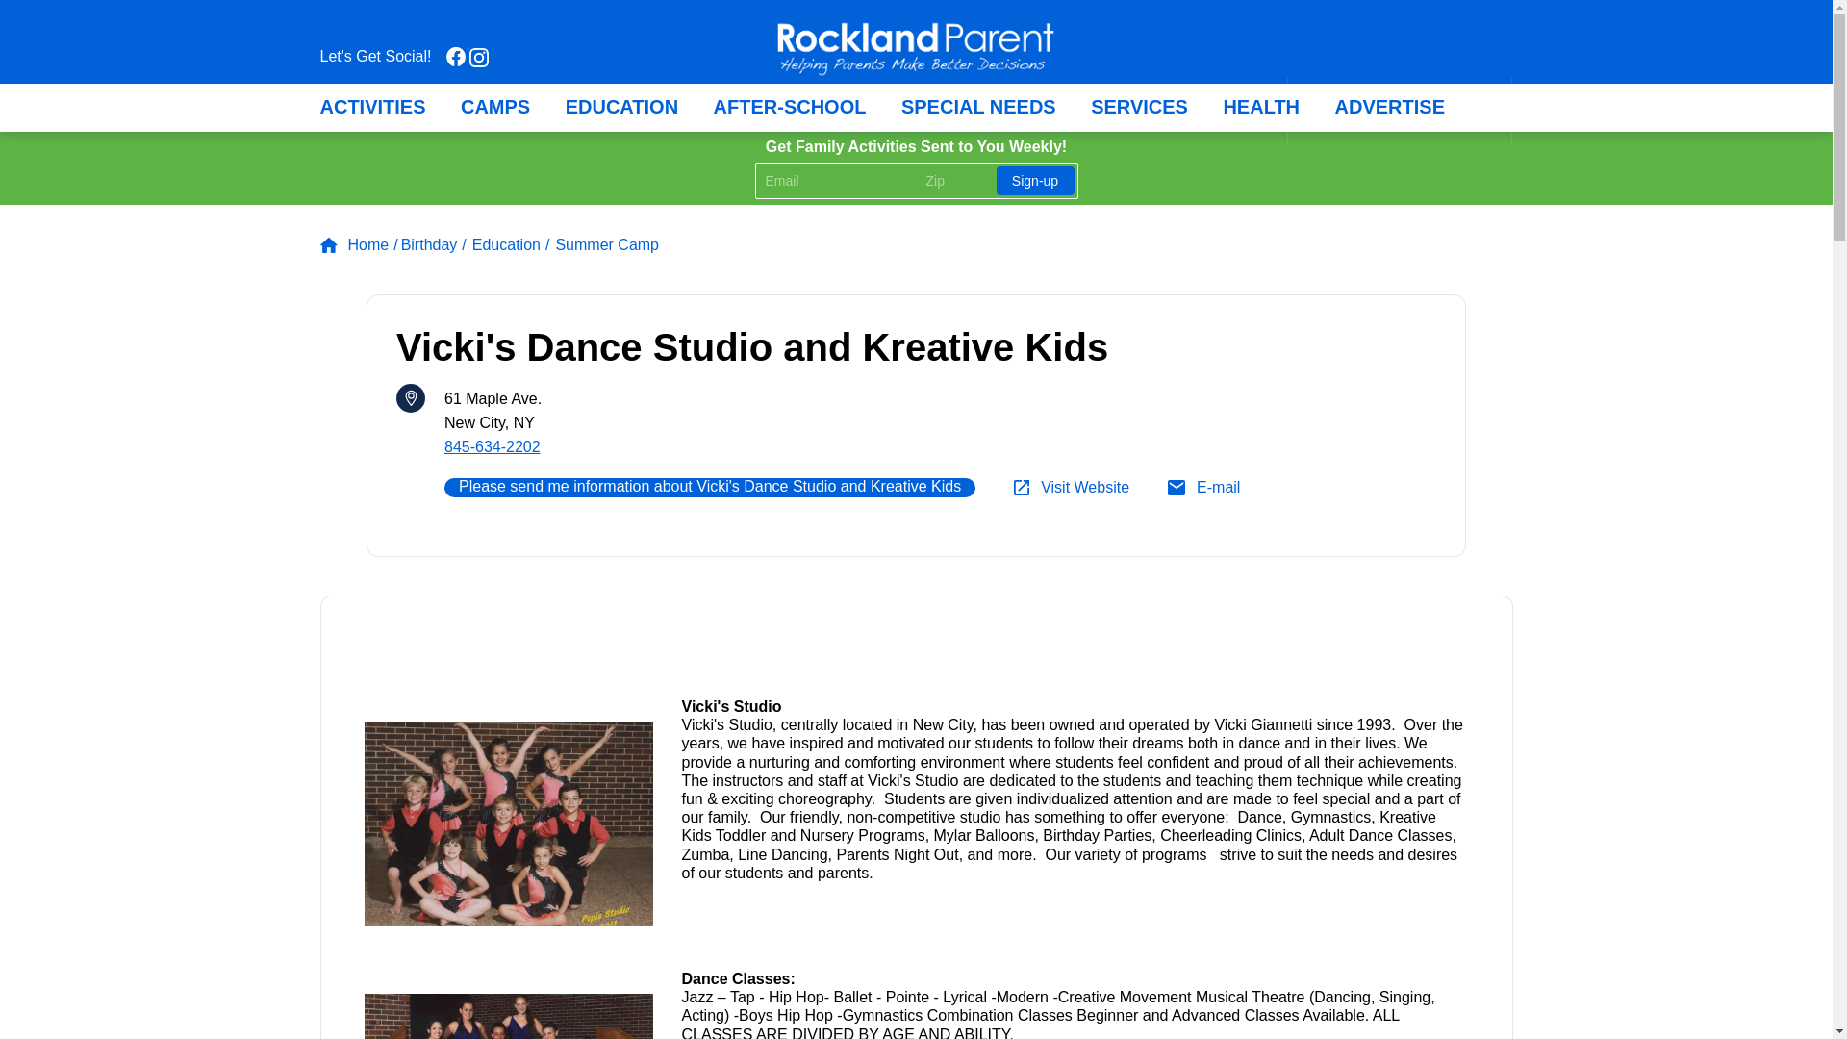 This screenshot has width=1847, height=1039. I want to click on ACTIVITIES, so click(371, 108).